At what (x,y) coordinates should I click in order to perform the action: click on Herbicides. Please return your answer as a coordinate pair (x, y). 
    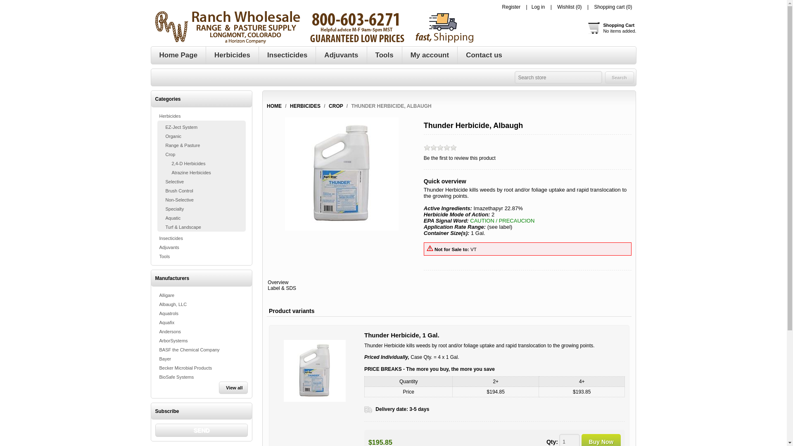
    Looking at the image, I should click on (232, 55).